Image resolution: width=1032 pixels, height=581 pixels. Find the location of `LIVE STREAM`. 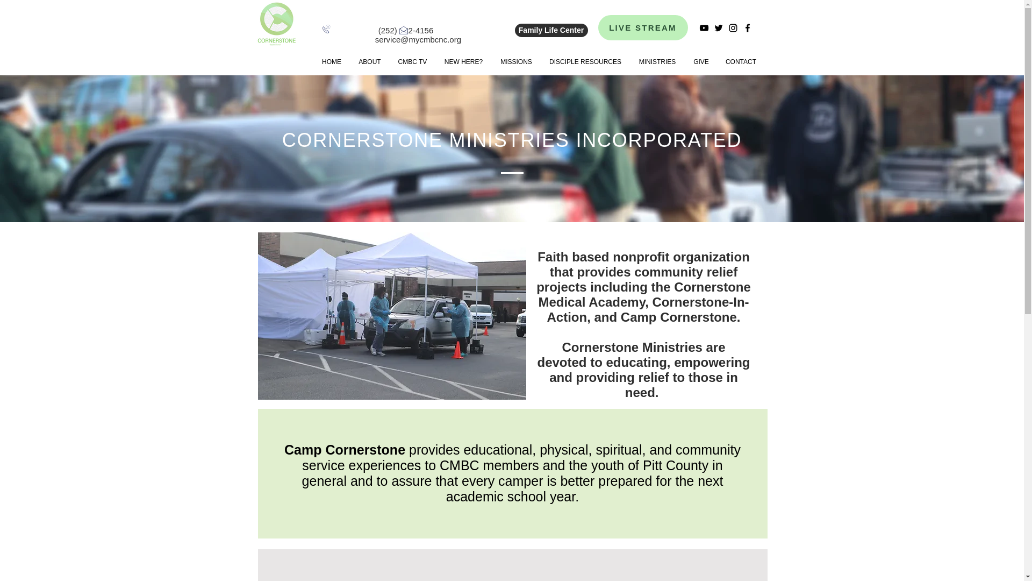

LIVE STREAM is located at coordinates (642, 27).